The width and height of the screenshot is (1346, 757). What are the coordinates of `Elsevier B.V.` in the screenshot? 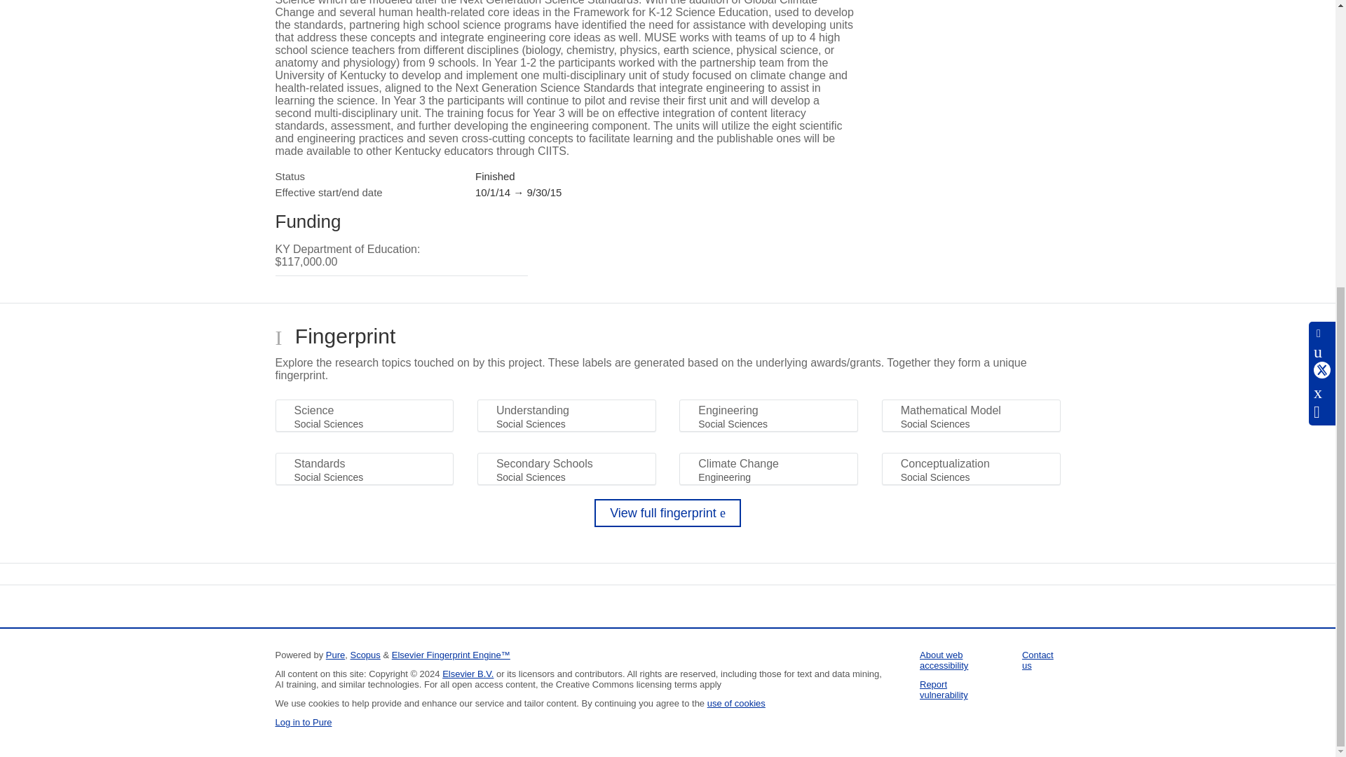 It's located at (468, 673).